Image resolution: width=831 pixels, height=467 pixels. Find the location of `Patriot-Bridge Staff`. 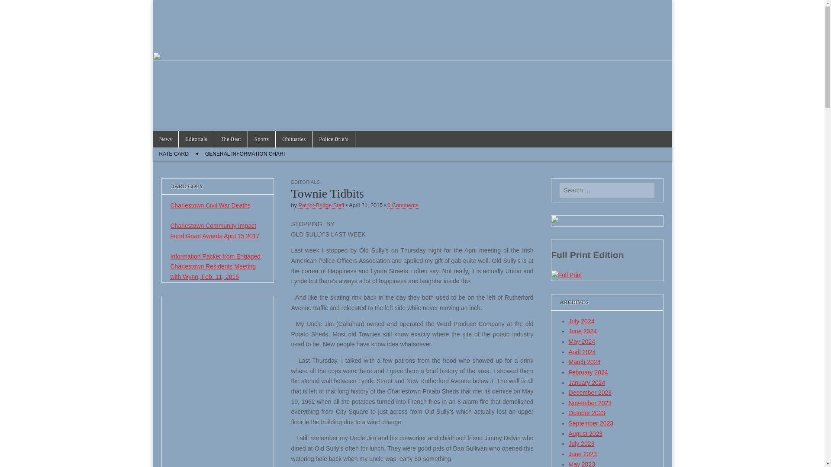

Patriot-Bridge Staff is located at coordinates (321, 205).